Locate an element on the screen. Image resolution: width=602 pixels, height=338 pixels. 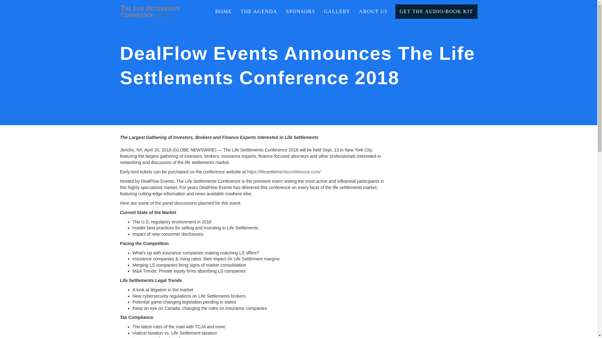
THE AGENDA is located at coordinates (259, 11).